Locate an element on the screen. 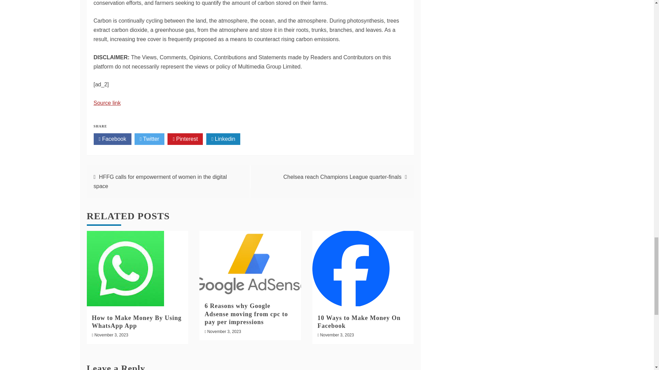 This screenshot has width=659, height=370. HFFG calls for empowerment of women in the digital space is located at coordinates (160, 181).